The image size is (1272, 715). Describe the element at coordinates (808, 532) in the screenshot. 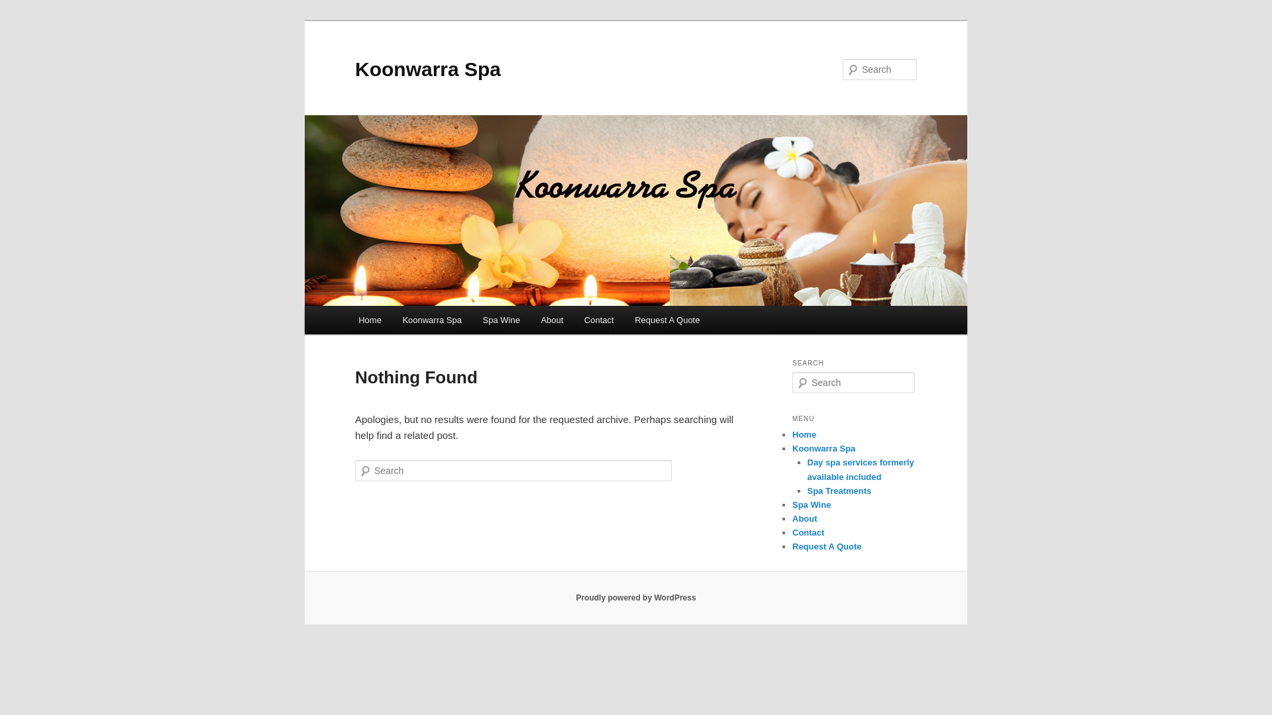

I see `Contact` at that location.